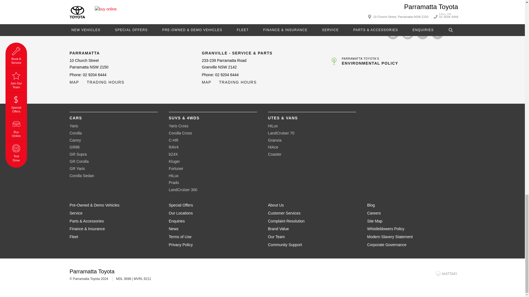 This screenshot has width=529, height=297. I want to click on Follow Us on LinkedIn, so click(422, 34).